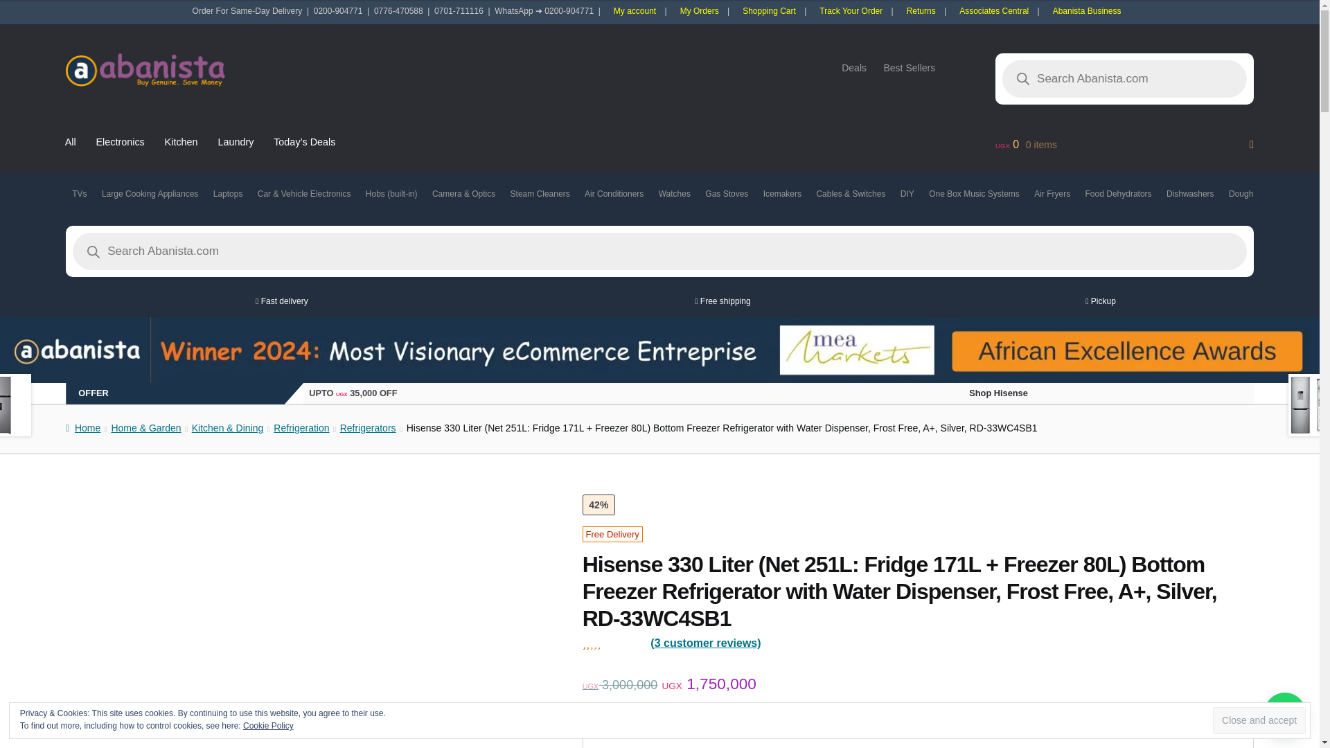 The width and height of the screenshot is (1330, 748). I want to click on Deals, so click(854, 67).